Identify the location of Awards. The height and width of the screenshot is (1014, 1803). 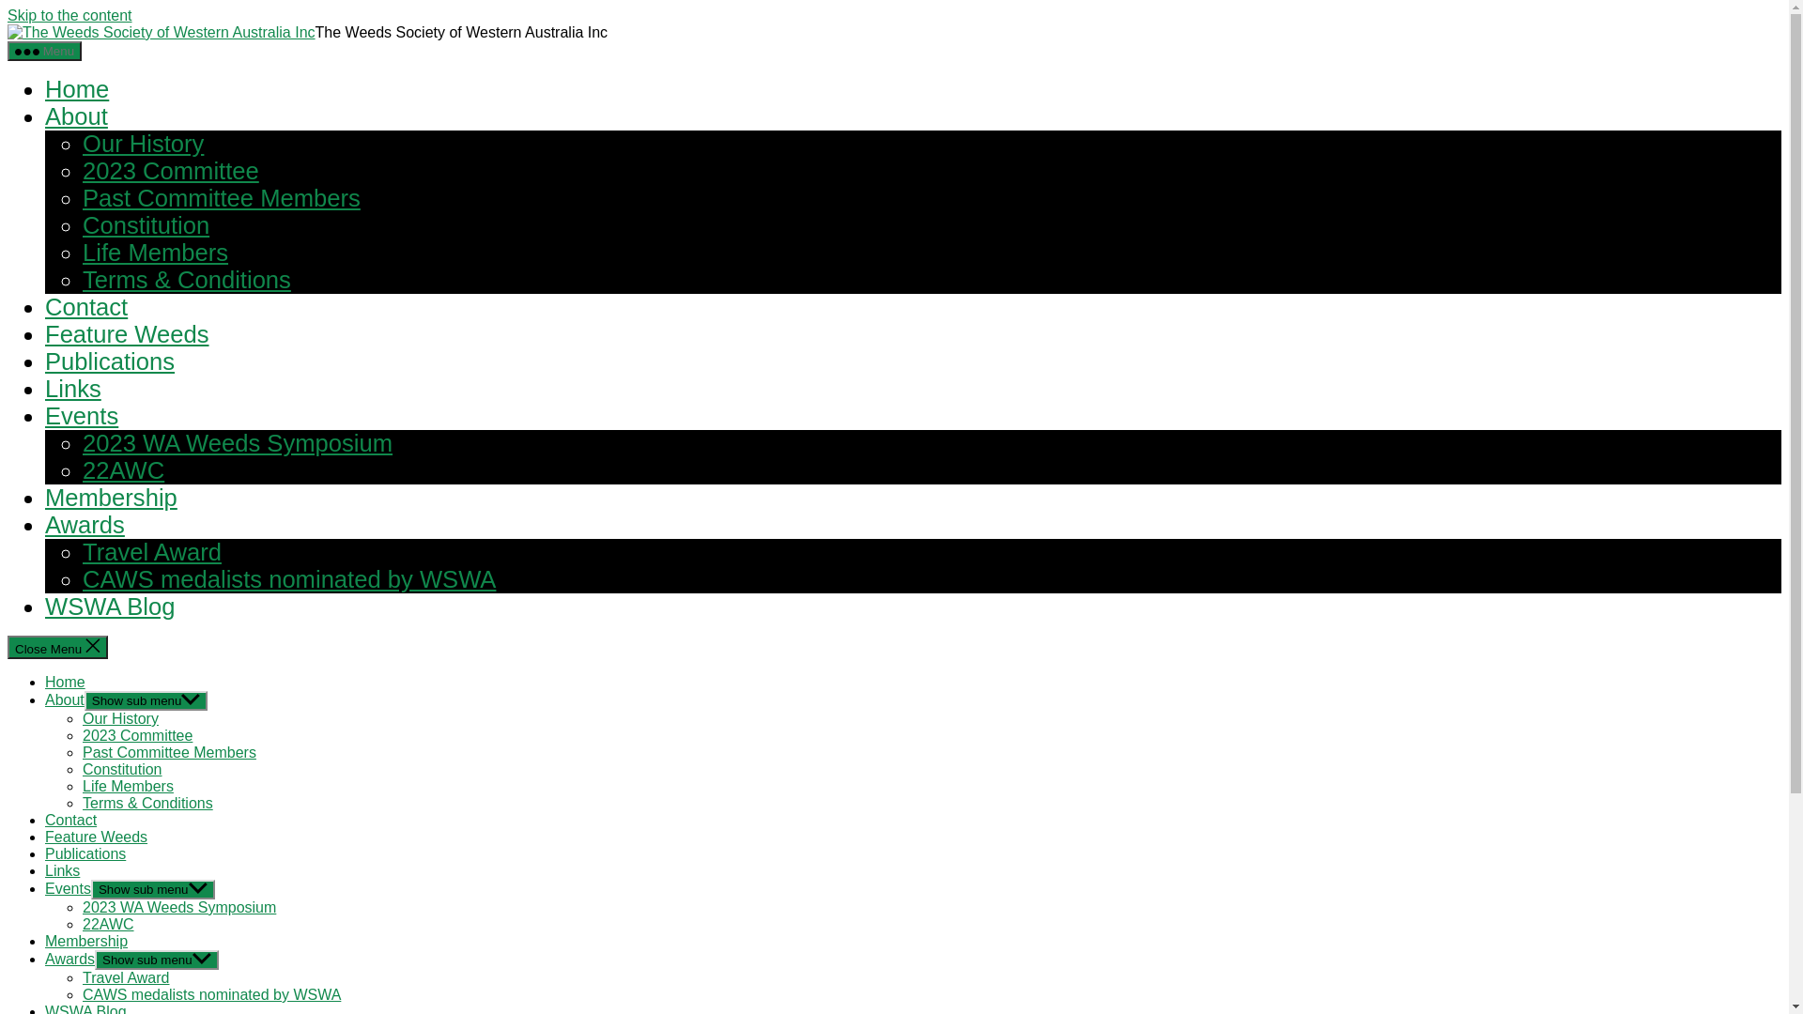
(85, 525).